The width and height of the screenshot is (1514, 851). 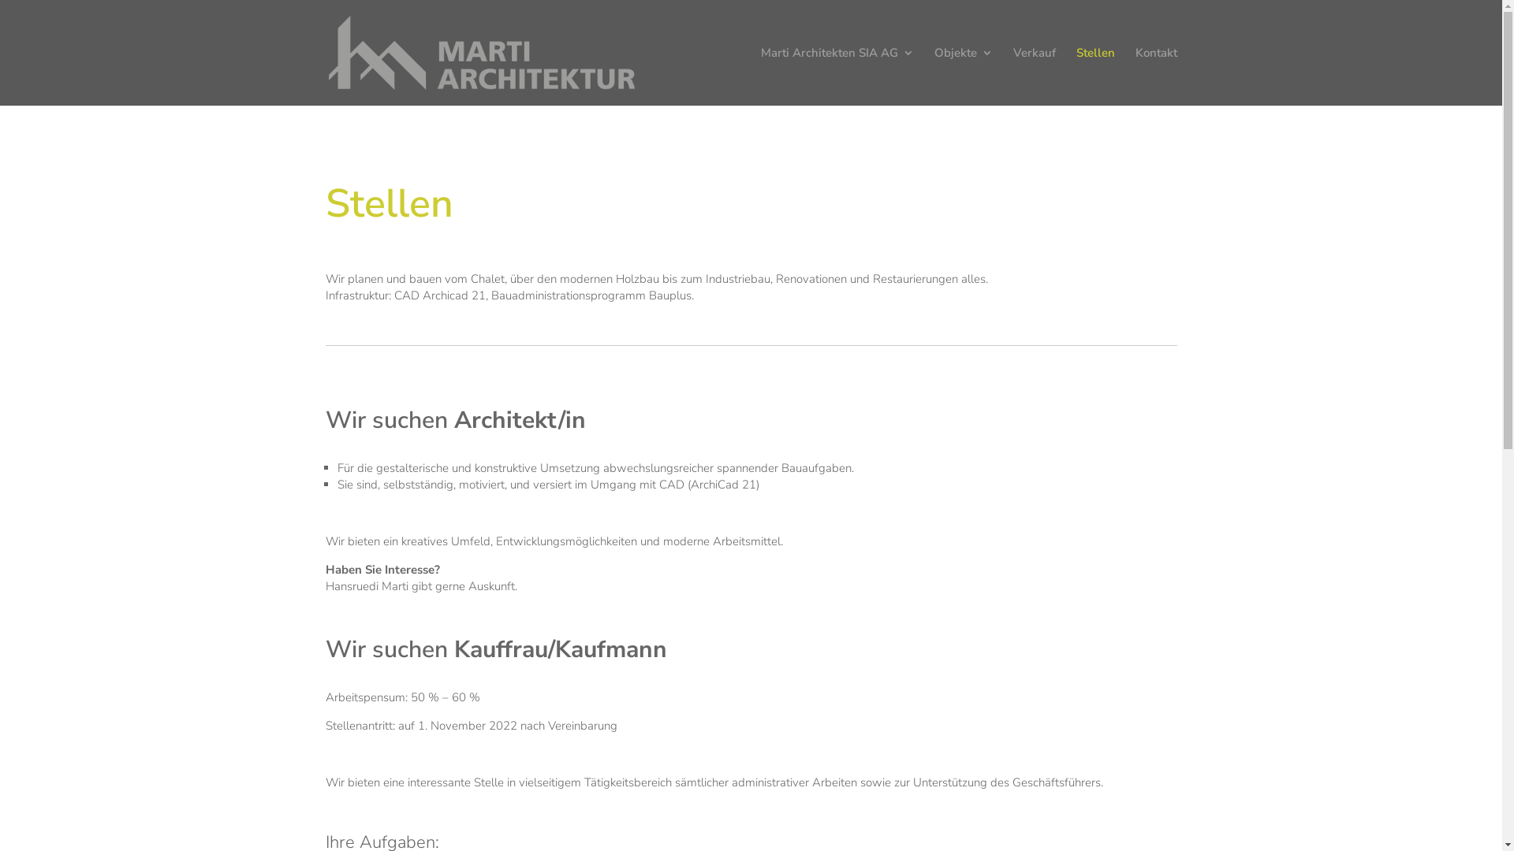 I want to click on Verkauf, so click(x=1034, y=76).